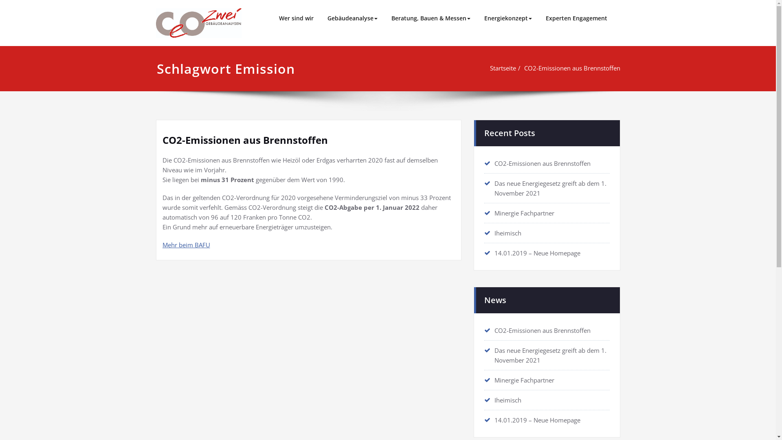 Image resolution: width=782 pixels, height=440 pixels. Describe the element at coordinates (508, 400) in the screenshot. I see `Iheimisch` at that location.